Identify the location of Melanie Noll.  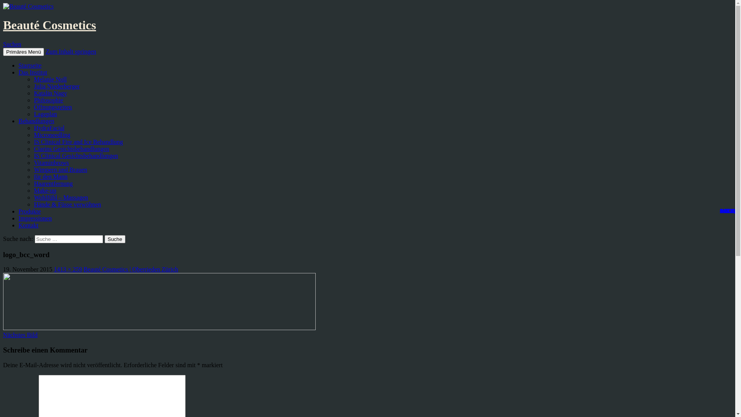
(50, 80).